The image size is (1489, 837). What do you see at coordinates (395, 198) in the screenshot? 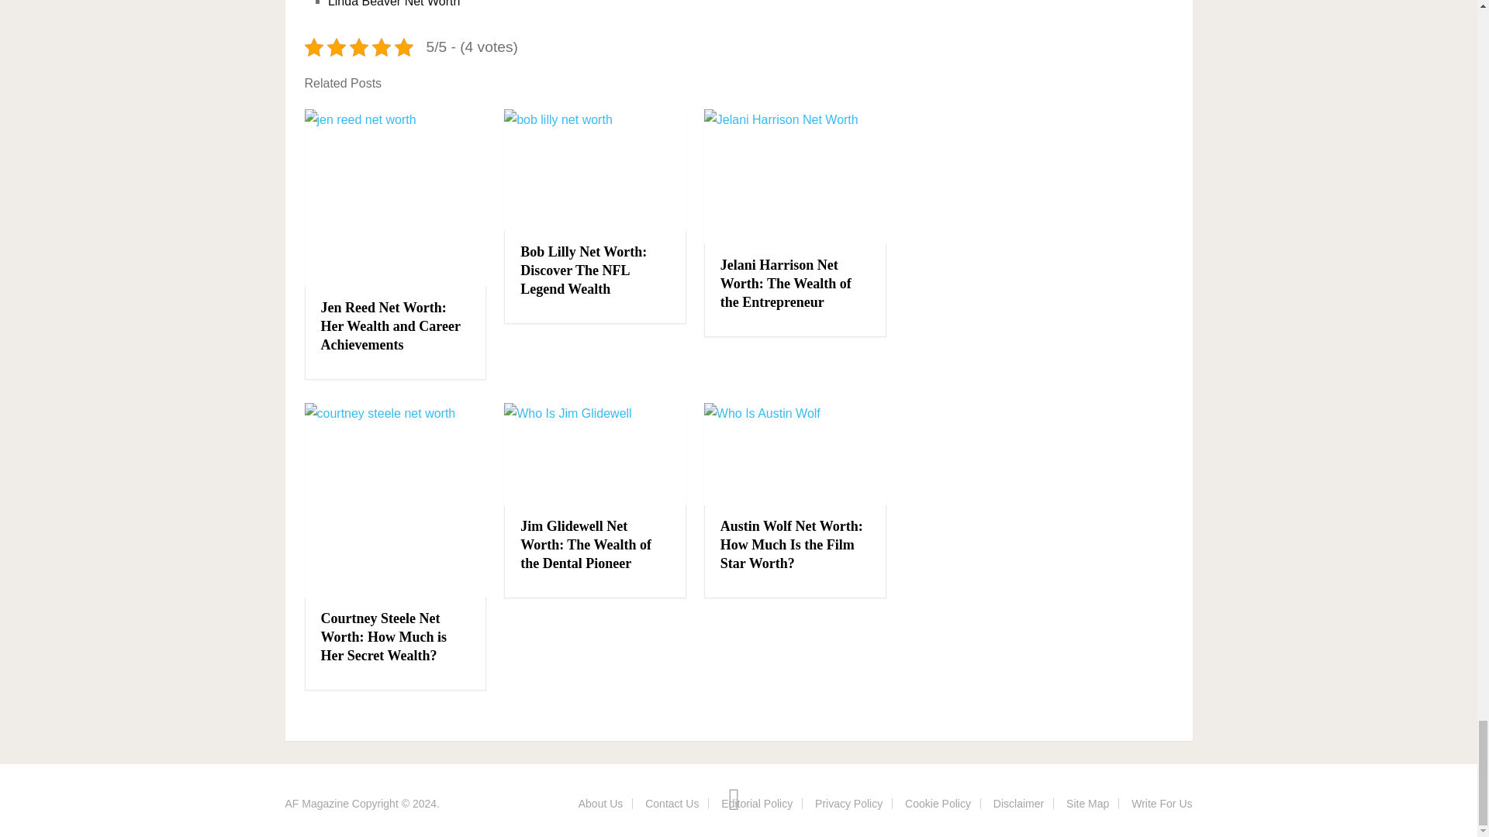
I see `Jen Reed Net Worth: Her Wealth and Career Achievements` at bounding box center [395, 198].